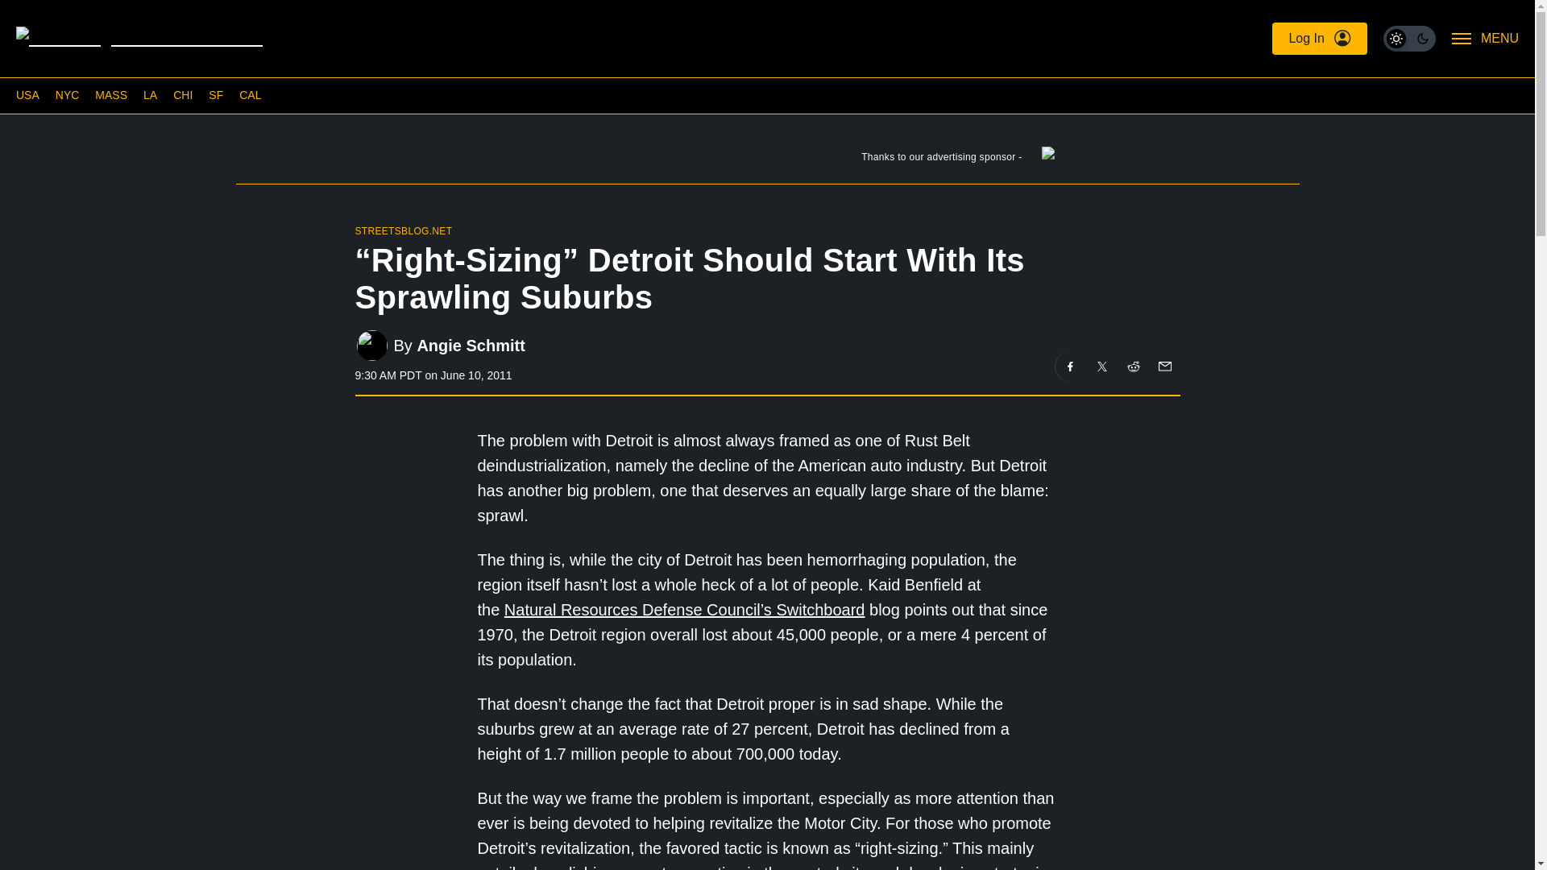  I want to click on USA, so click(27, 95).